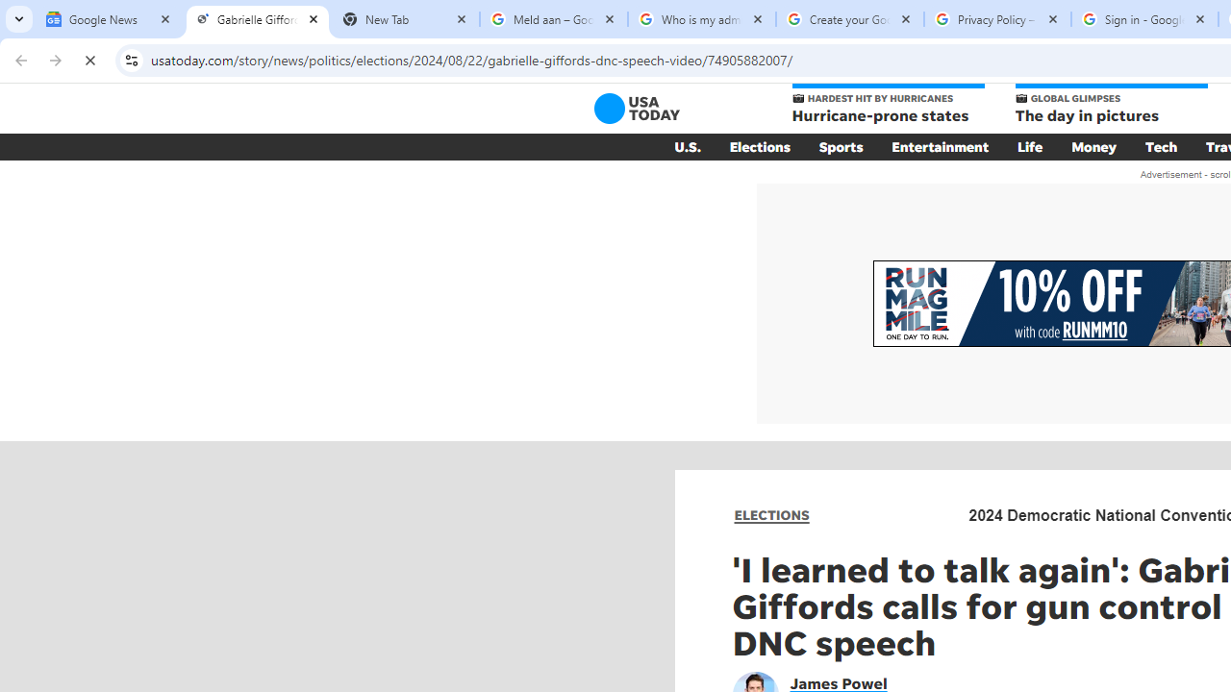 The width and height of the screenshot is (1231, 692). I want to click on Life, so click(1030, 146).